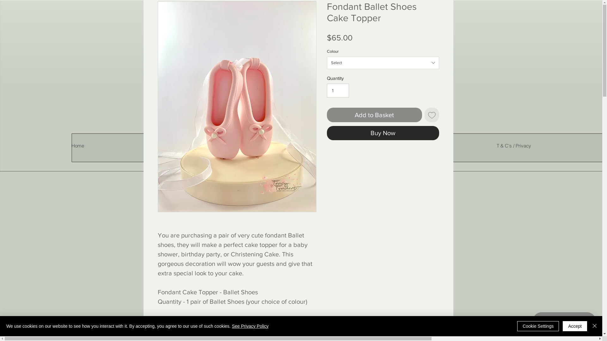 The image size is (607, 341). What do you see at coordinates (416, 116) in the screenshot?
I see `0` at bounding box center [416, 116].